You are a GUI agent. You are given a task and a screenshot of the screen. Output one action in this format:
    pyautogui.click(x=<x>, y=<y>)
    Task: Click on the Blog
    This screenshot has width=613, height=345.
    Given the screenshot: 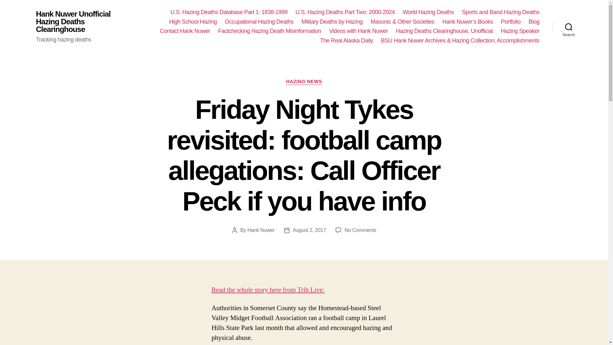 What is the action you would take?
    pyautogui.click(x=534, y=22)
    